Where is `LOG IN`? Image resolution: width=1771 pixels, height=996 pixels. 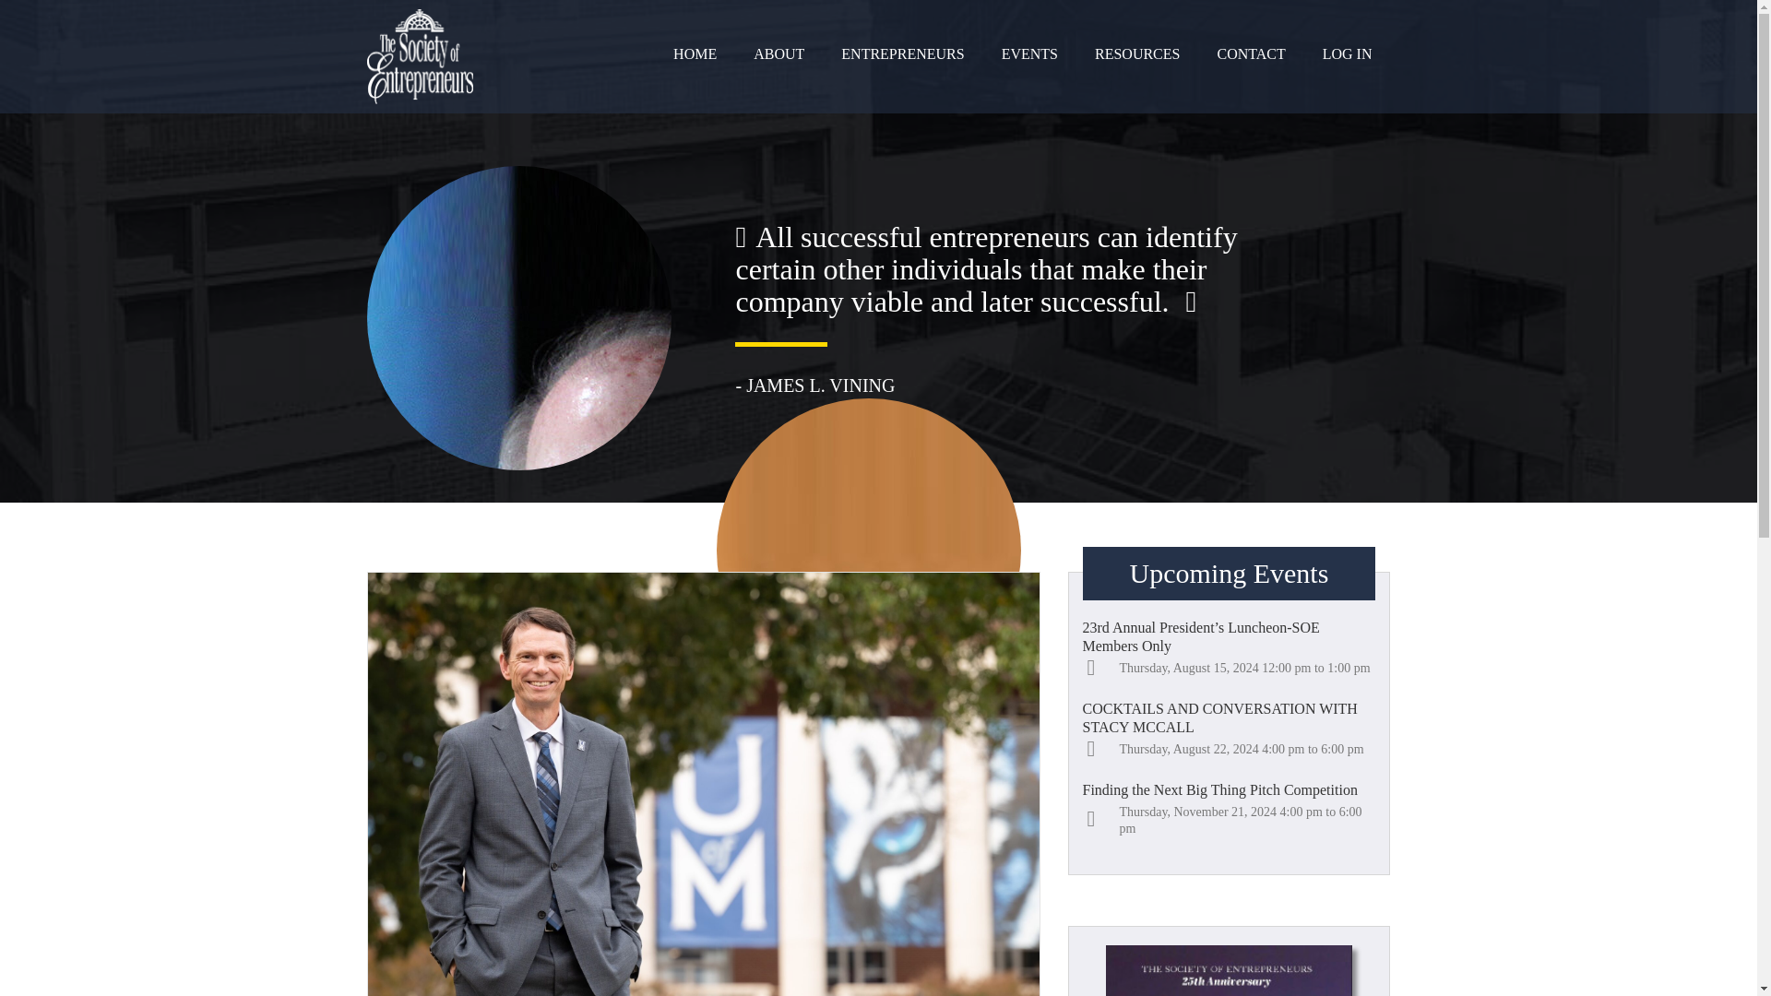
LOG IN is located at coordinates (1347, 53).